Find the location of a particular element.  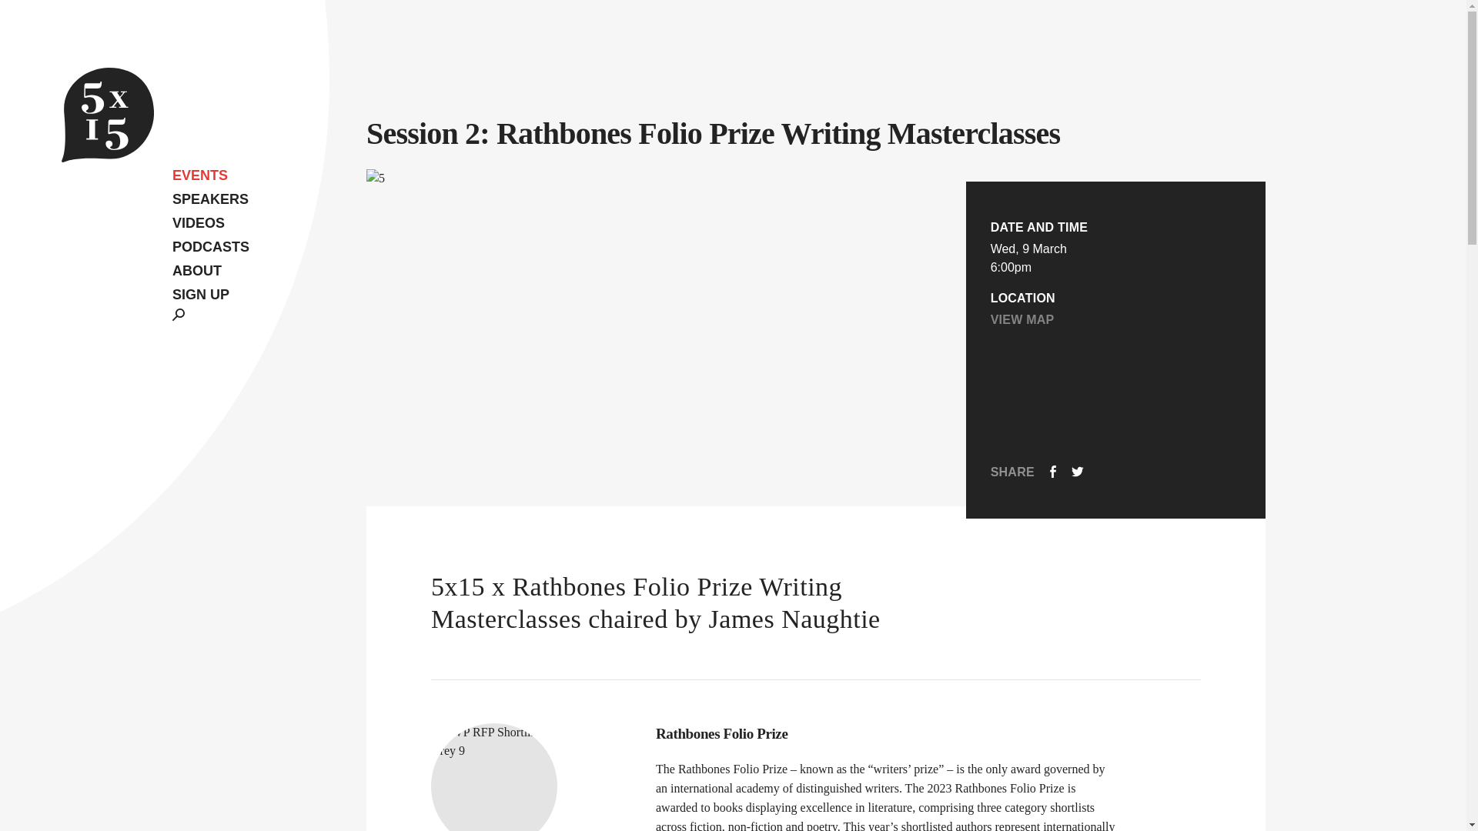

ABOUT is located at coordinates (211, 269).